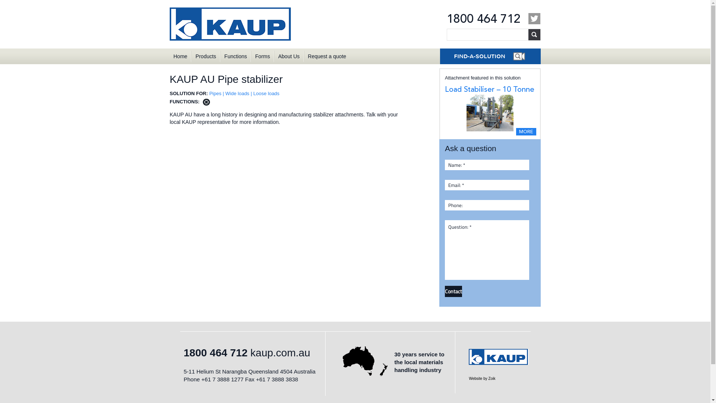 This screenshot has width=716, height=403. What do you see at coordinates (526, 132) in the screenshot?
I see `MORE` at bounding box center [526, 132].